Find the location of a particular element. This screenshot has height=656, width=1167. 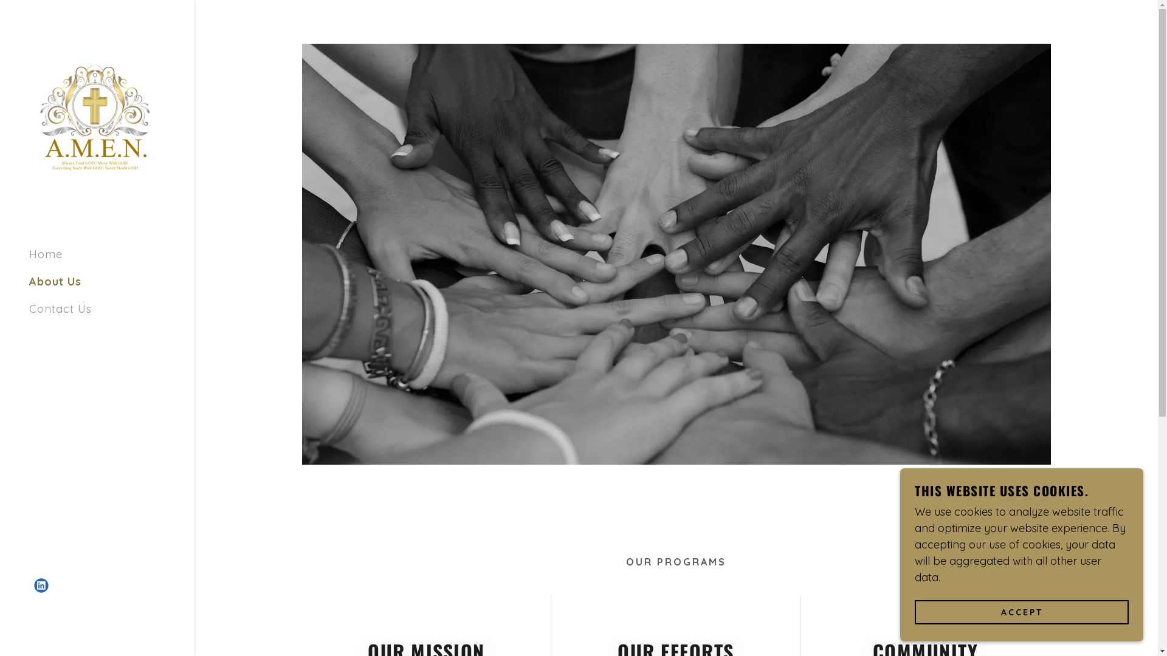

A.M.E.N. Foundation is located at coordinates (95, 118).